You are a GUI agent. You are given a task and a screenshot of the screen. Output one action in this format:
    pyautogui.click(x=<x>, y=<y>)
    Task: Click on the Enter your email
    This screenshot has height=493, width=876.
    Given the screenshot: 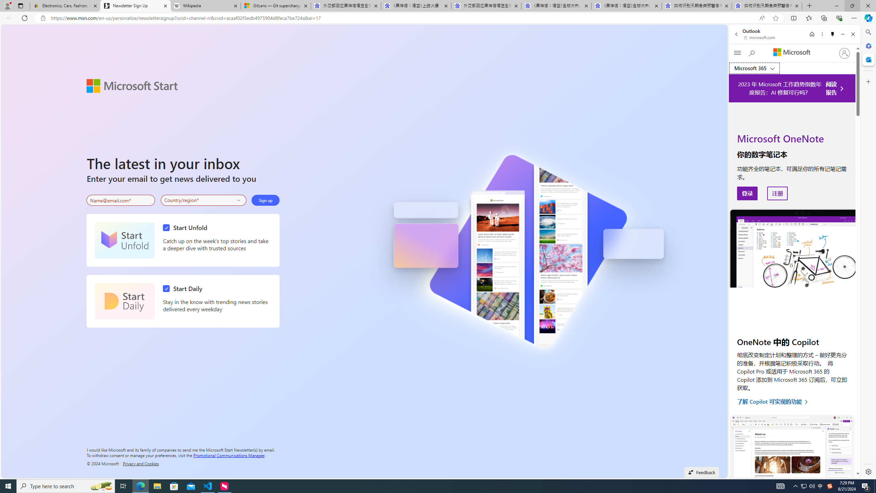 What is the action you would take?
    pyautogui.click(x=121, y=200)
    